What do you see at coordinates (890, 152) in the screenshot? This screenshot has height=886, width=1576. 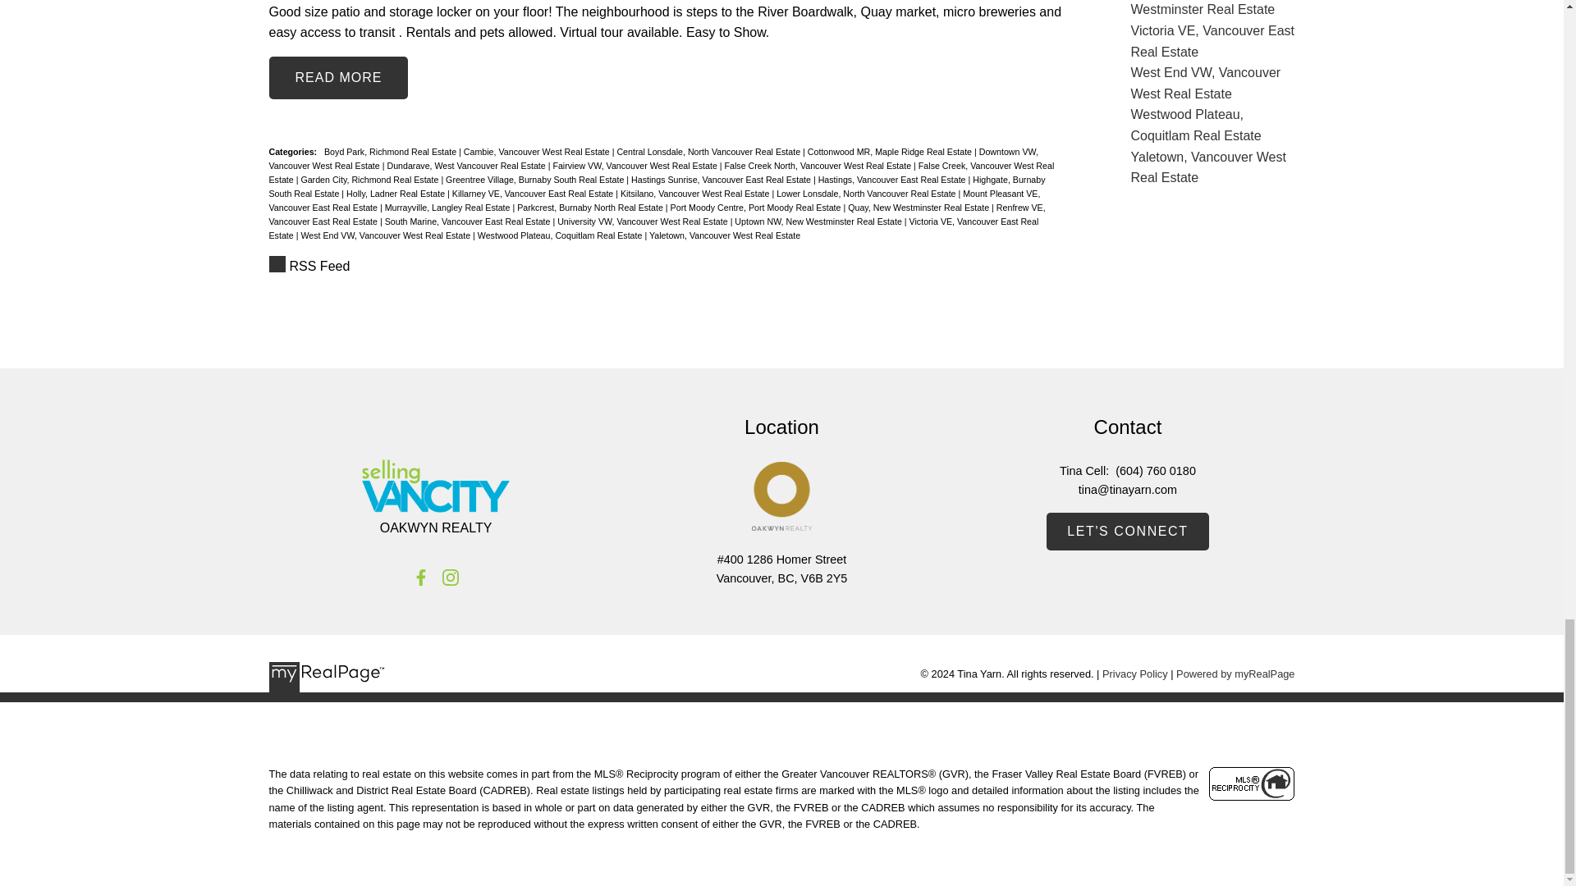 I see `Cottonwood MR, Maple Ridge Real Estate` at bounding box center [890, 152].